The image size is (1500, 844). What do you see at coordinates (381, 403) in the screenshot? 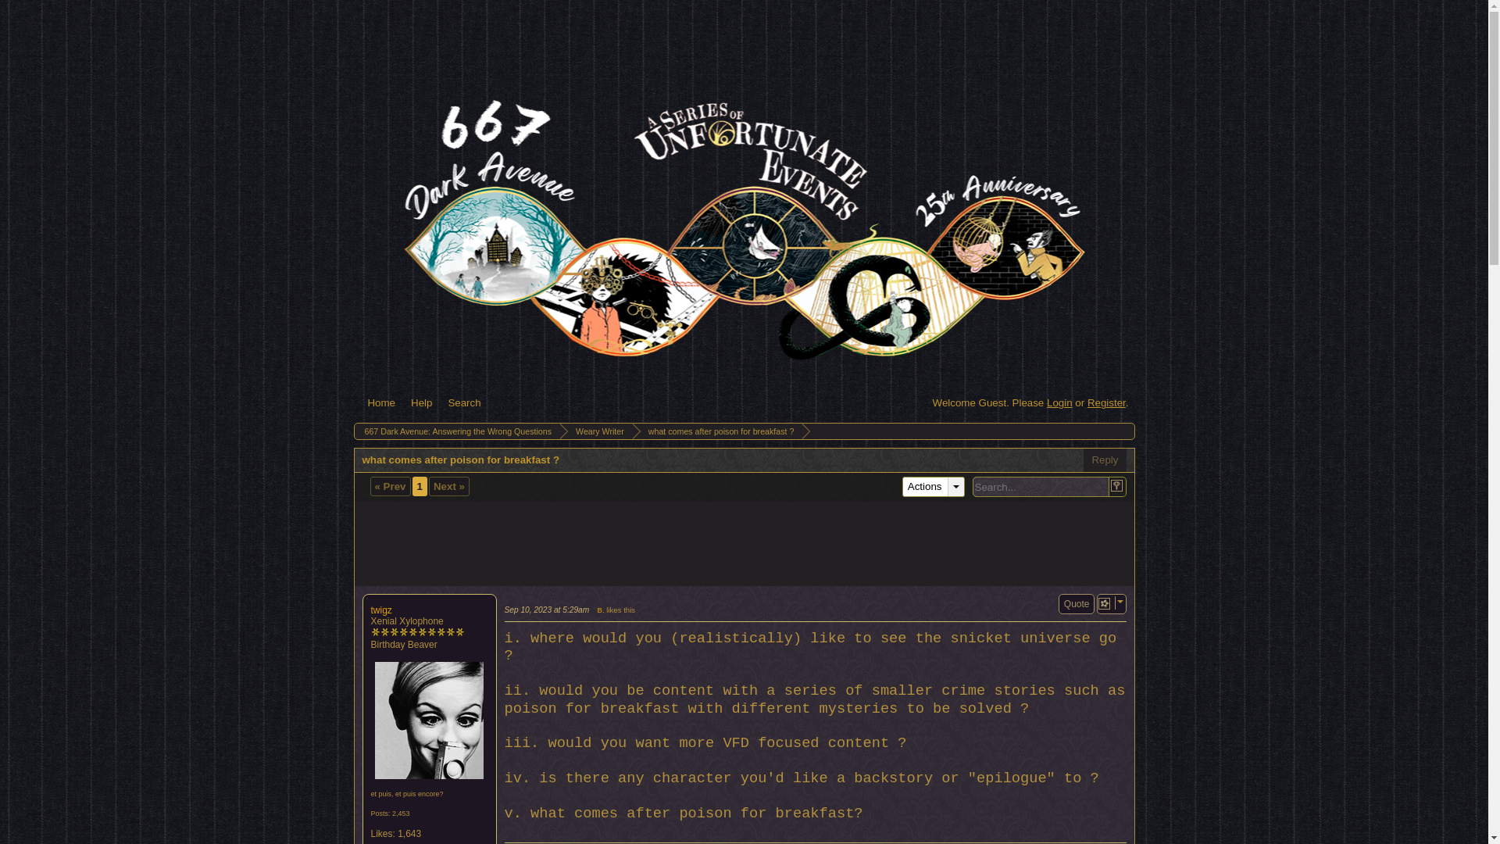
I see `Home` at bounding box center [381, 403].